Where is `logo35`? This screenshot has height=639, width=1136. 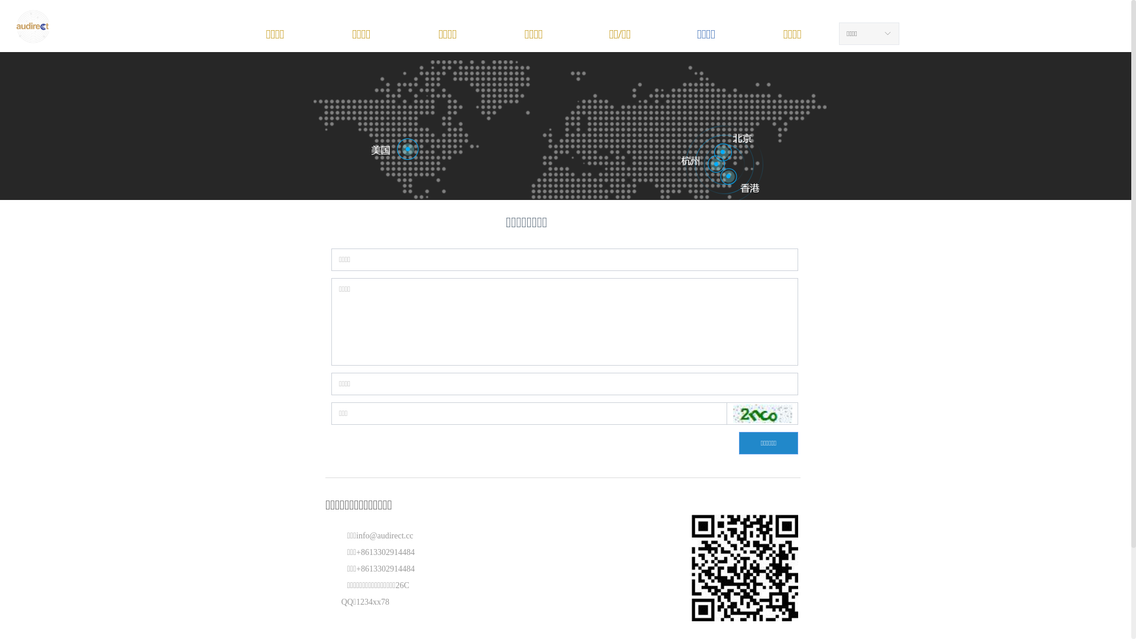 logo35 is located at coordinates (33, 27).